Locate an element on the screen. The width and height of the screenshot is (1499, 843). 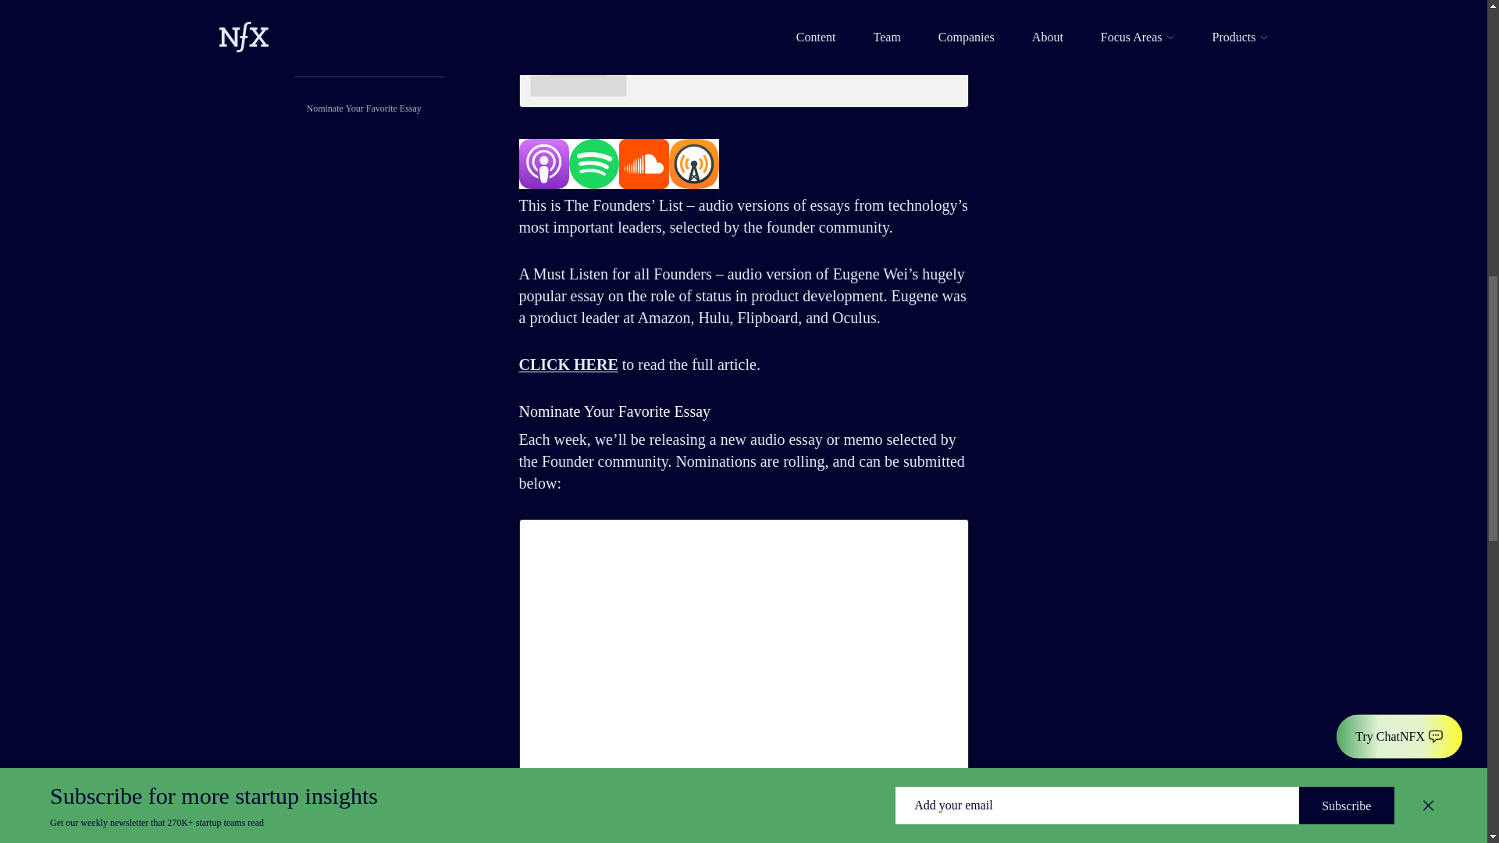
Overcast is located at coordinates (693, 164).